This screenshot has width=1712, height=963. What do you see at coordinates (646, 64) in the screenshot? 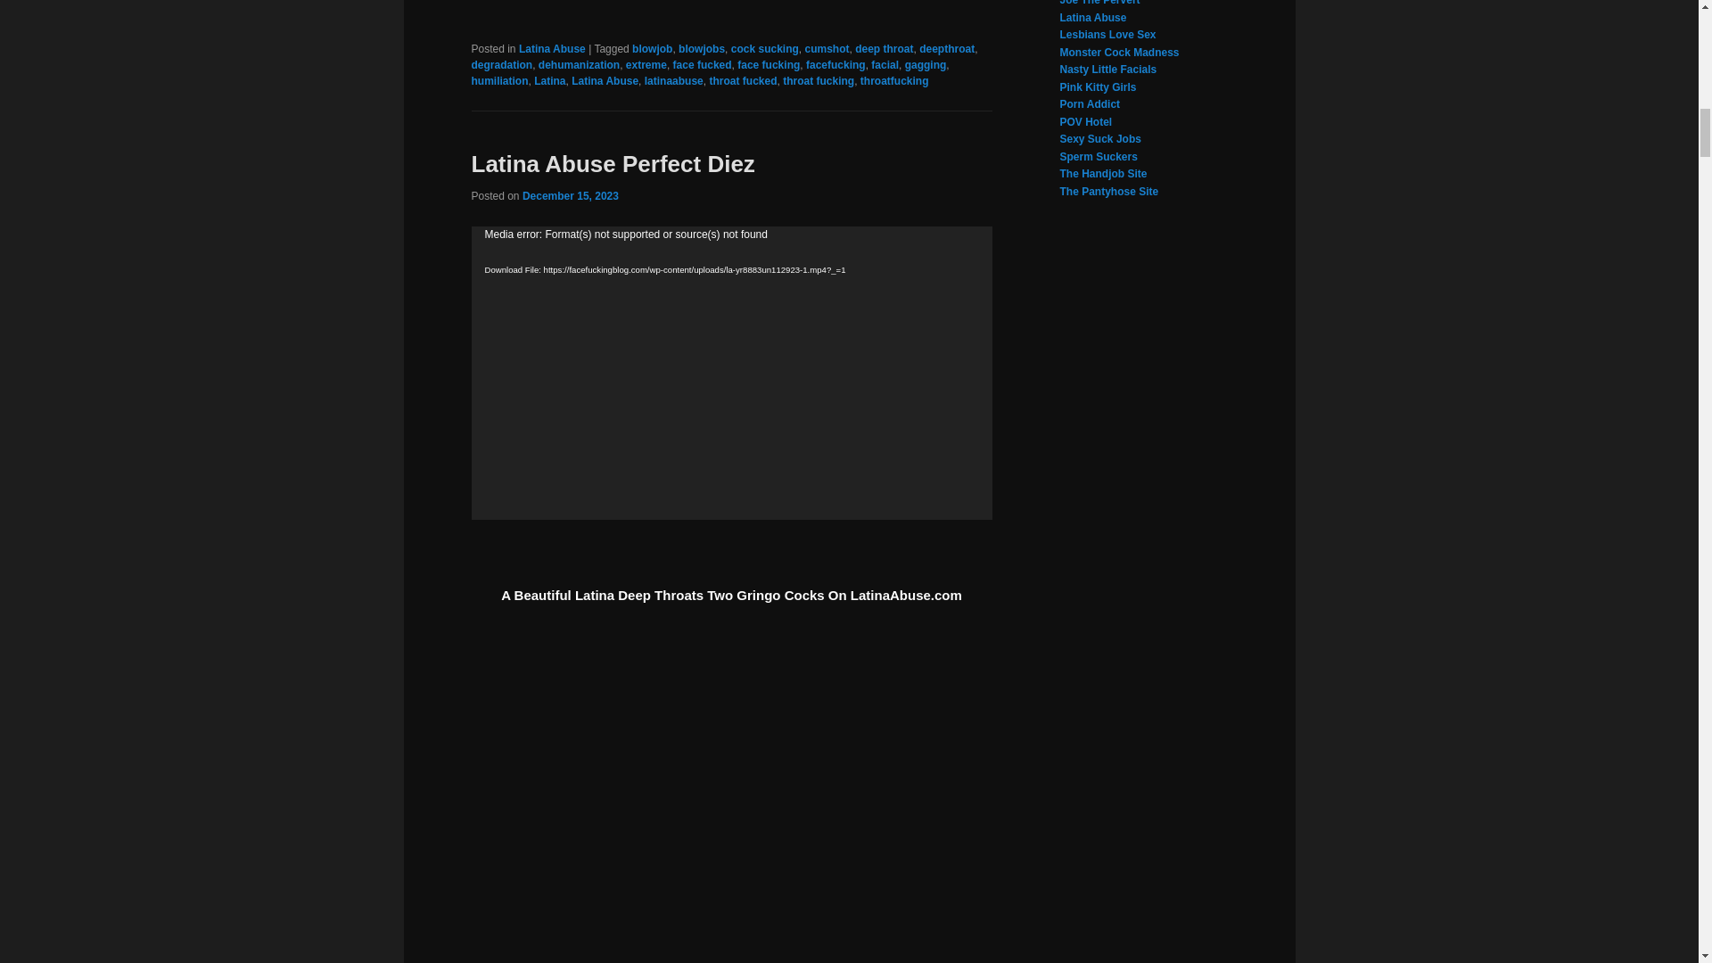
I see `extreme` at bounding box center [646, 64].